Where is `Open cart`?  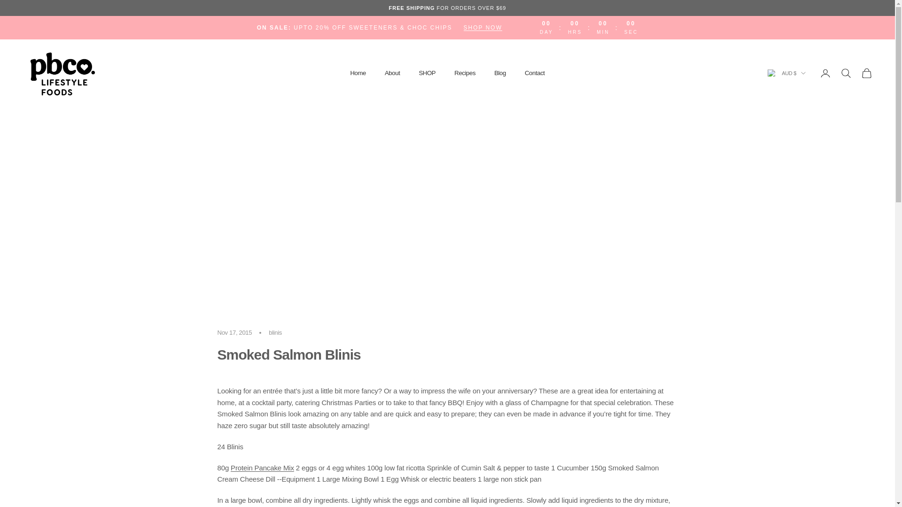 Open cart is located at coordinates (866, 73).